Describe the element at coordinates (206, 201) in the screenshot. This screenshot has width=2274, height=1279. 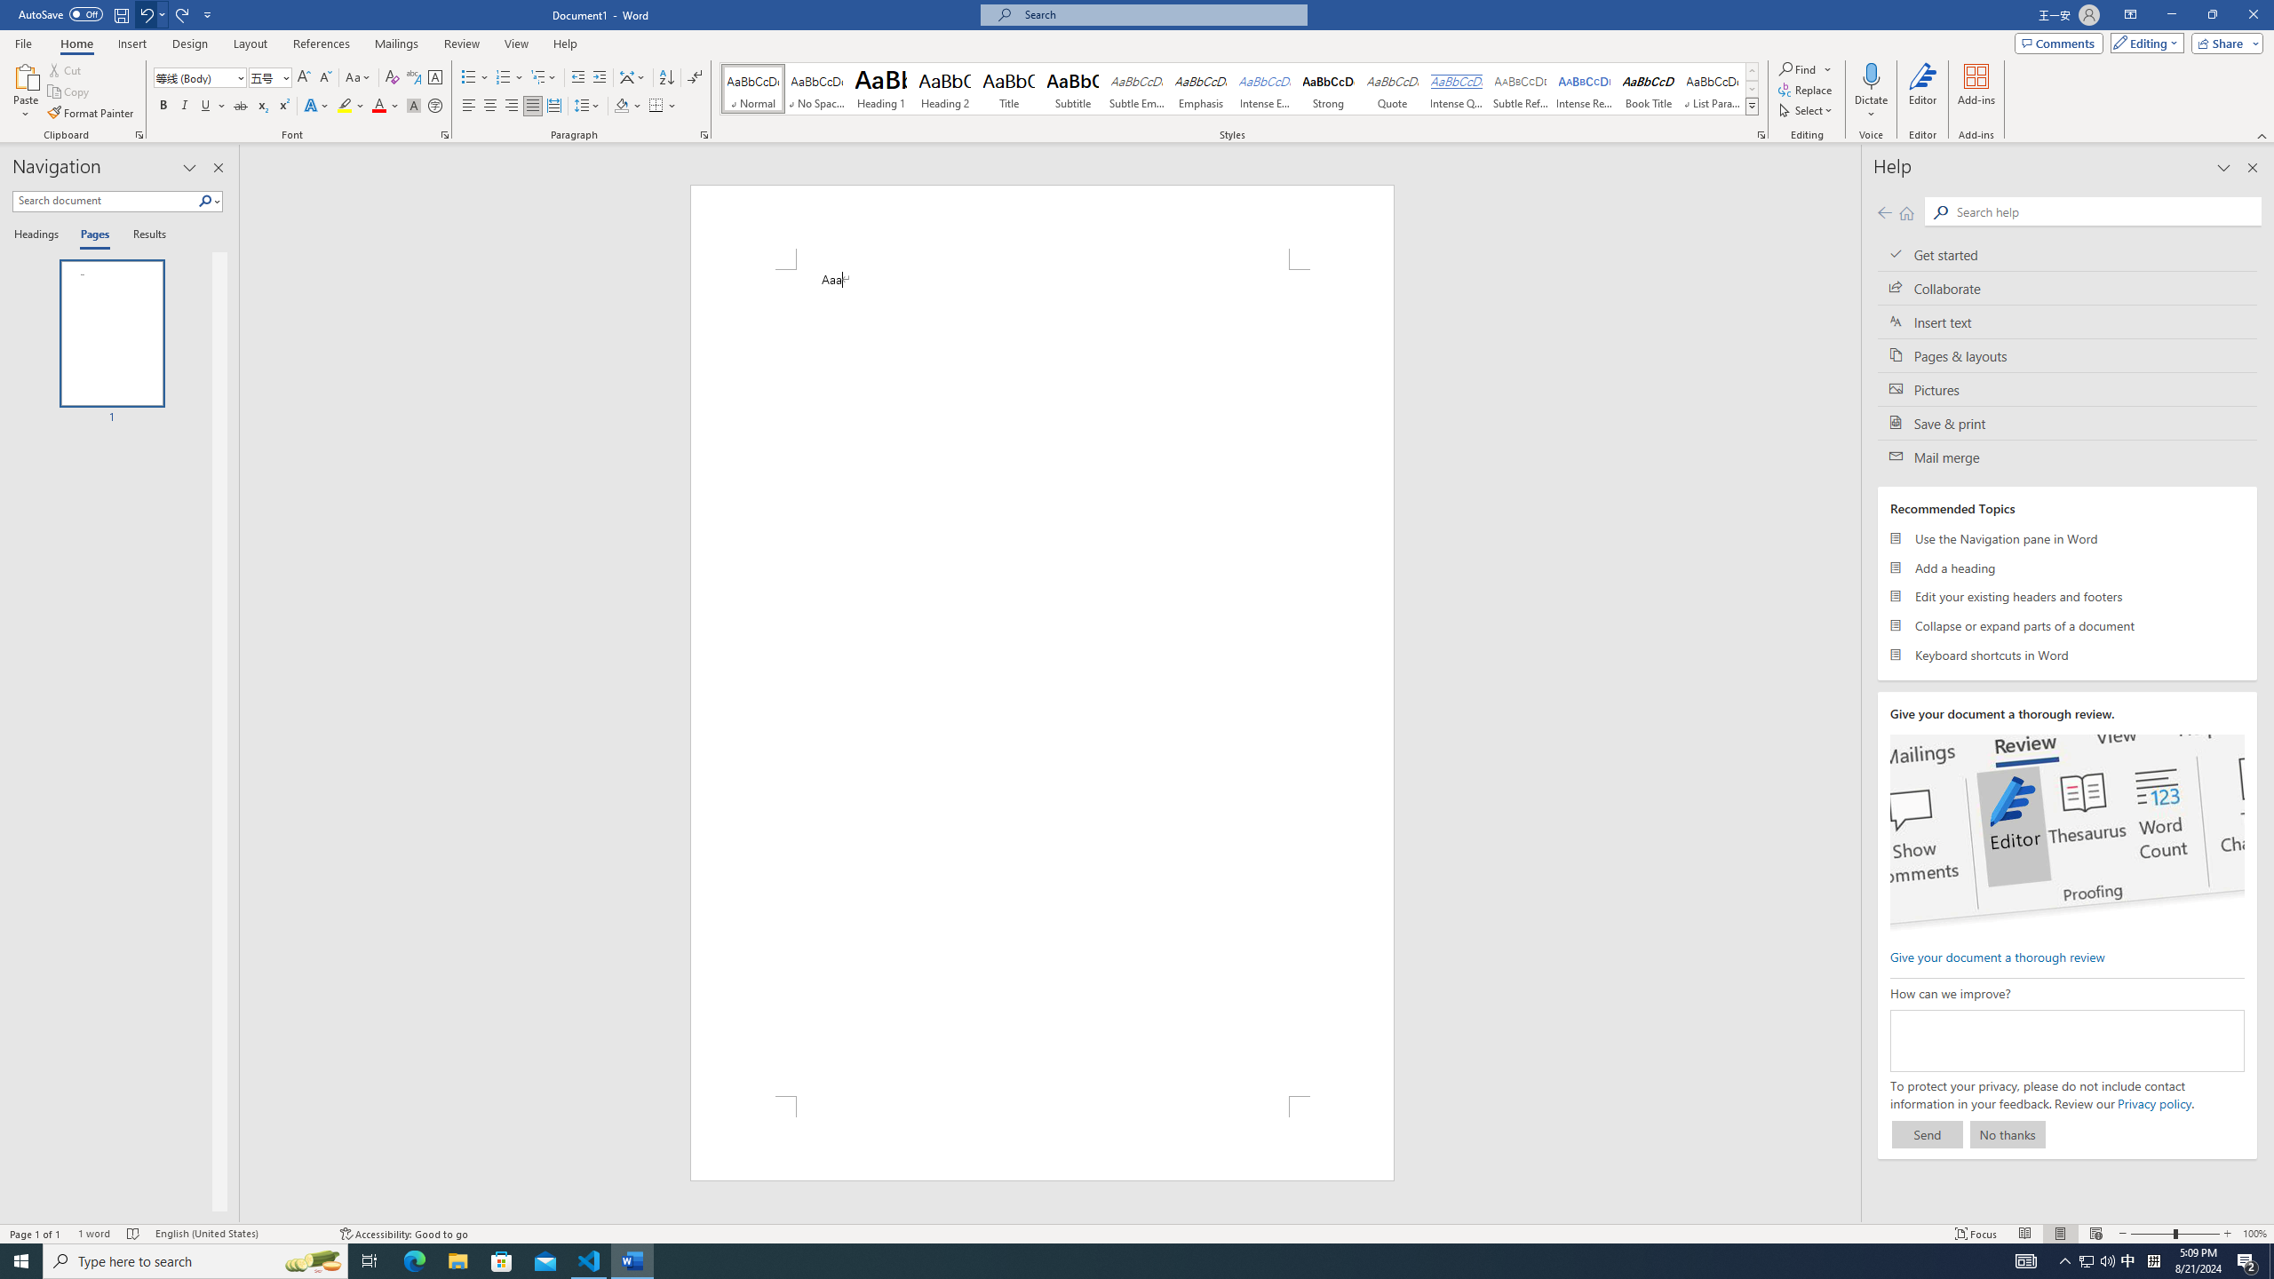
I see `Search` at that location.